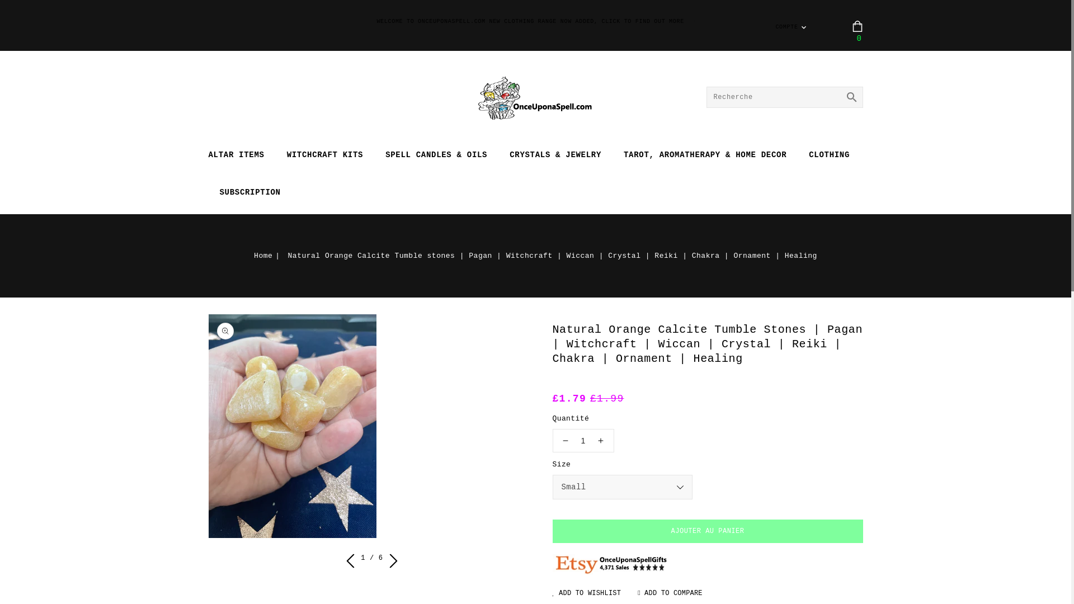 The image size is (1074, 604). I want to click on 1, so click(583, 440).